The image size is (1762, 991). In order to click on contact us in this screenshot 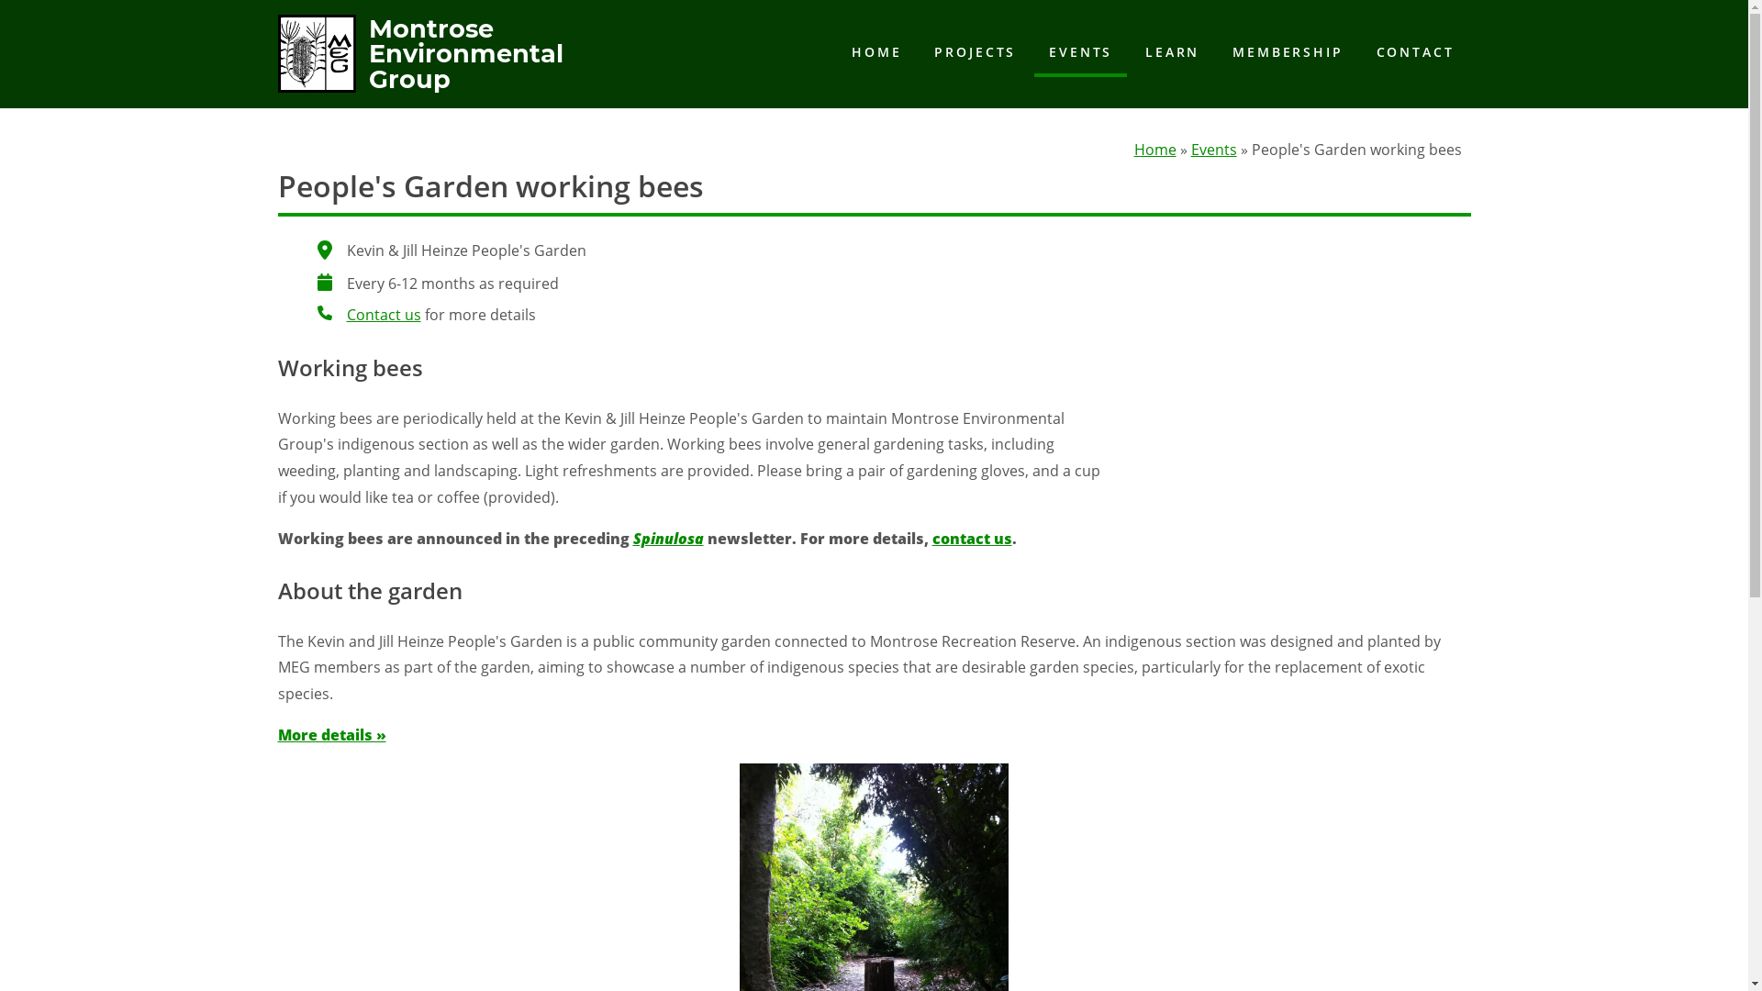, I will do `click(973, 539)`.